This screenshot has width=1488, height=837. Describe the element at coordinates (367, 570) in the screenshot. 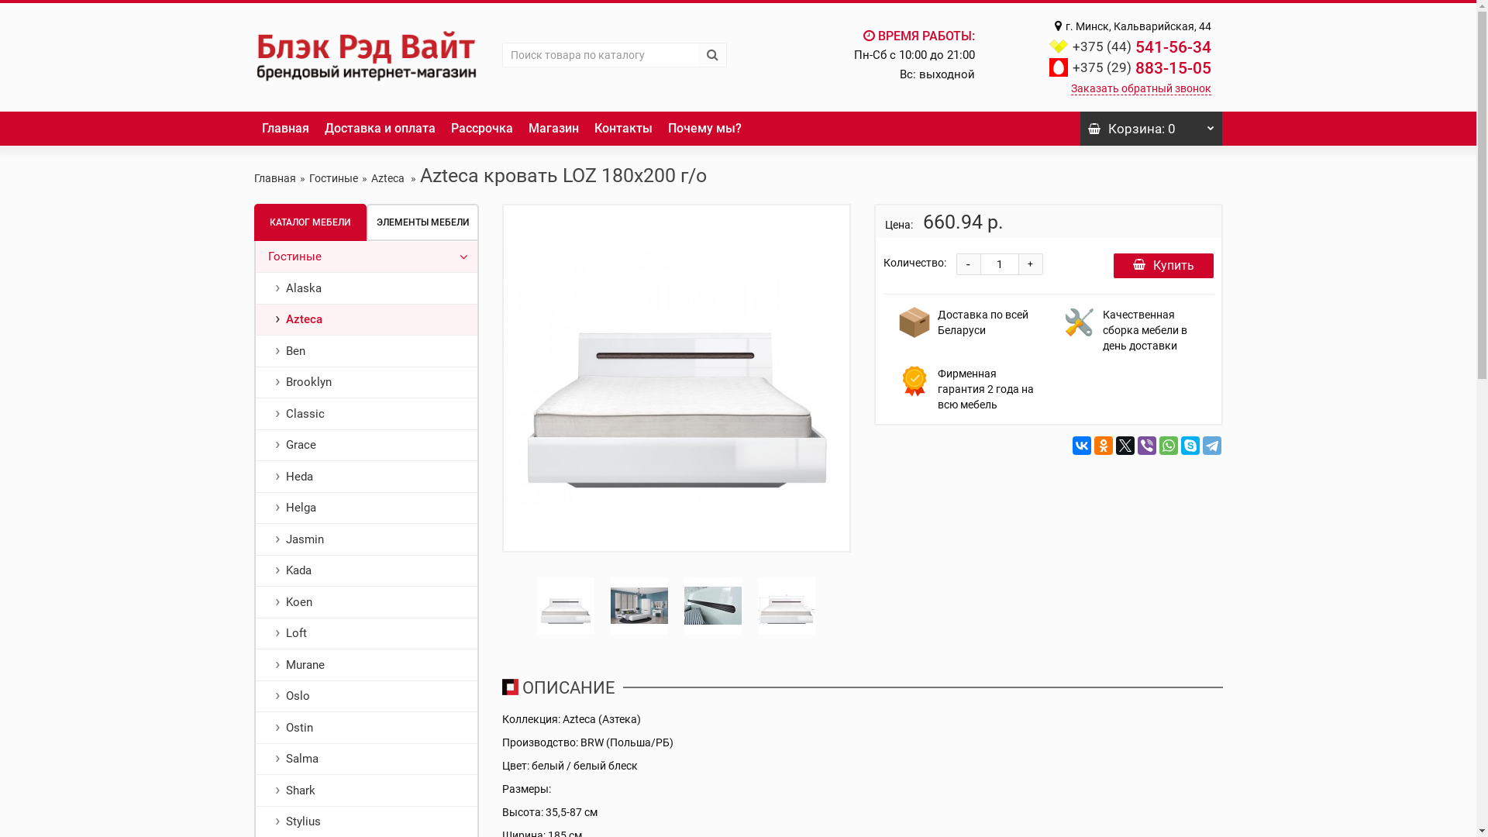

I see `Kada` at that location.